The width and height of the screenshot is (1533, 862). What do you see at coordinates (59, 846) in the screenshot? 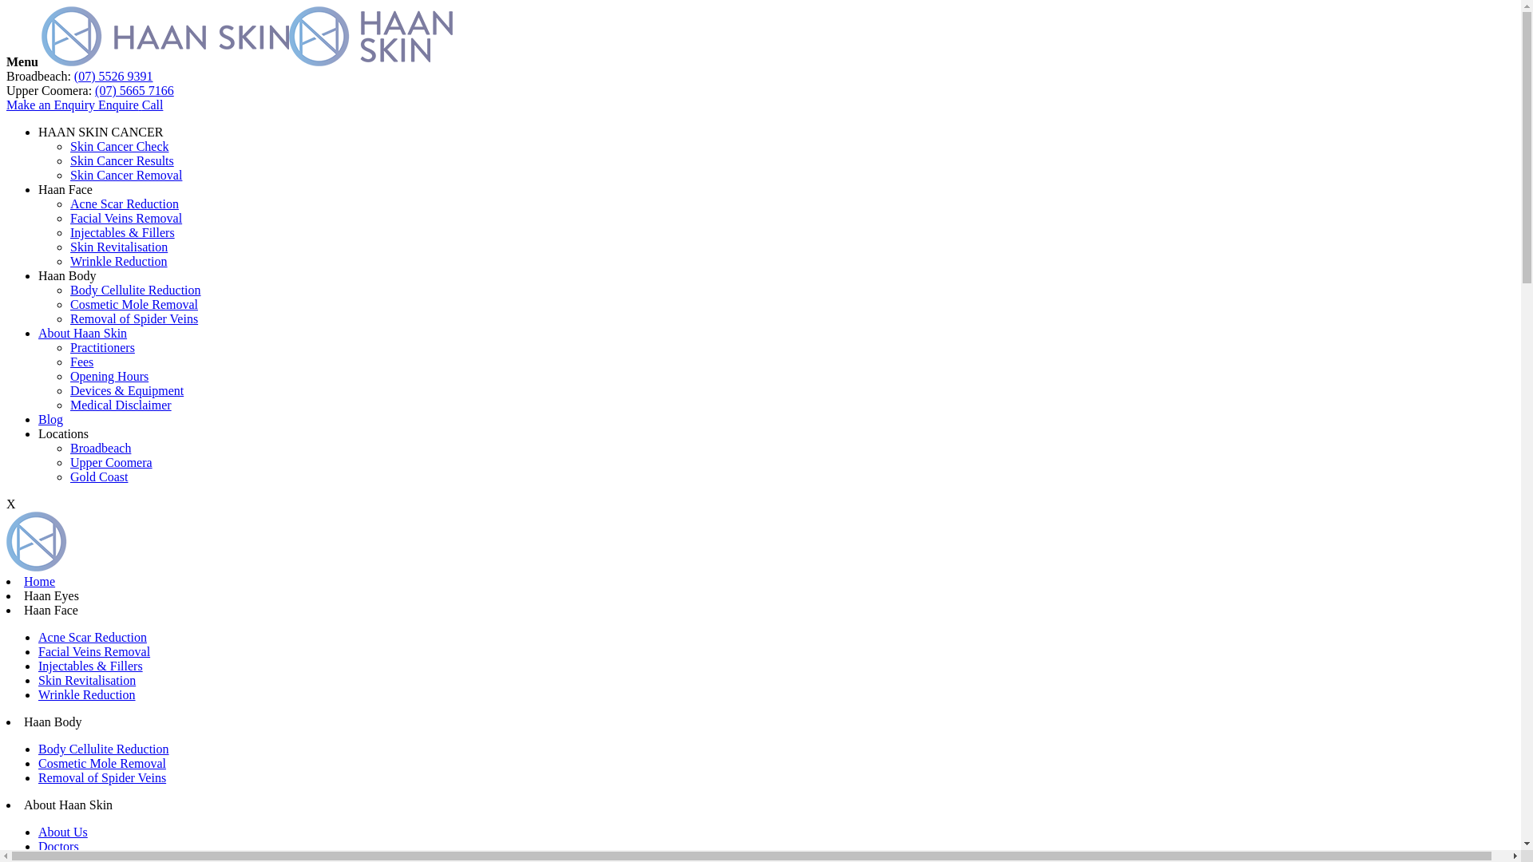
I see `Doctors` at bounding box center [59, 846].